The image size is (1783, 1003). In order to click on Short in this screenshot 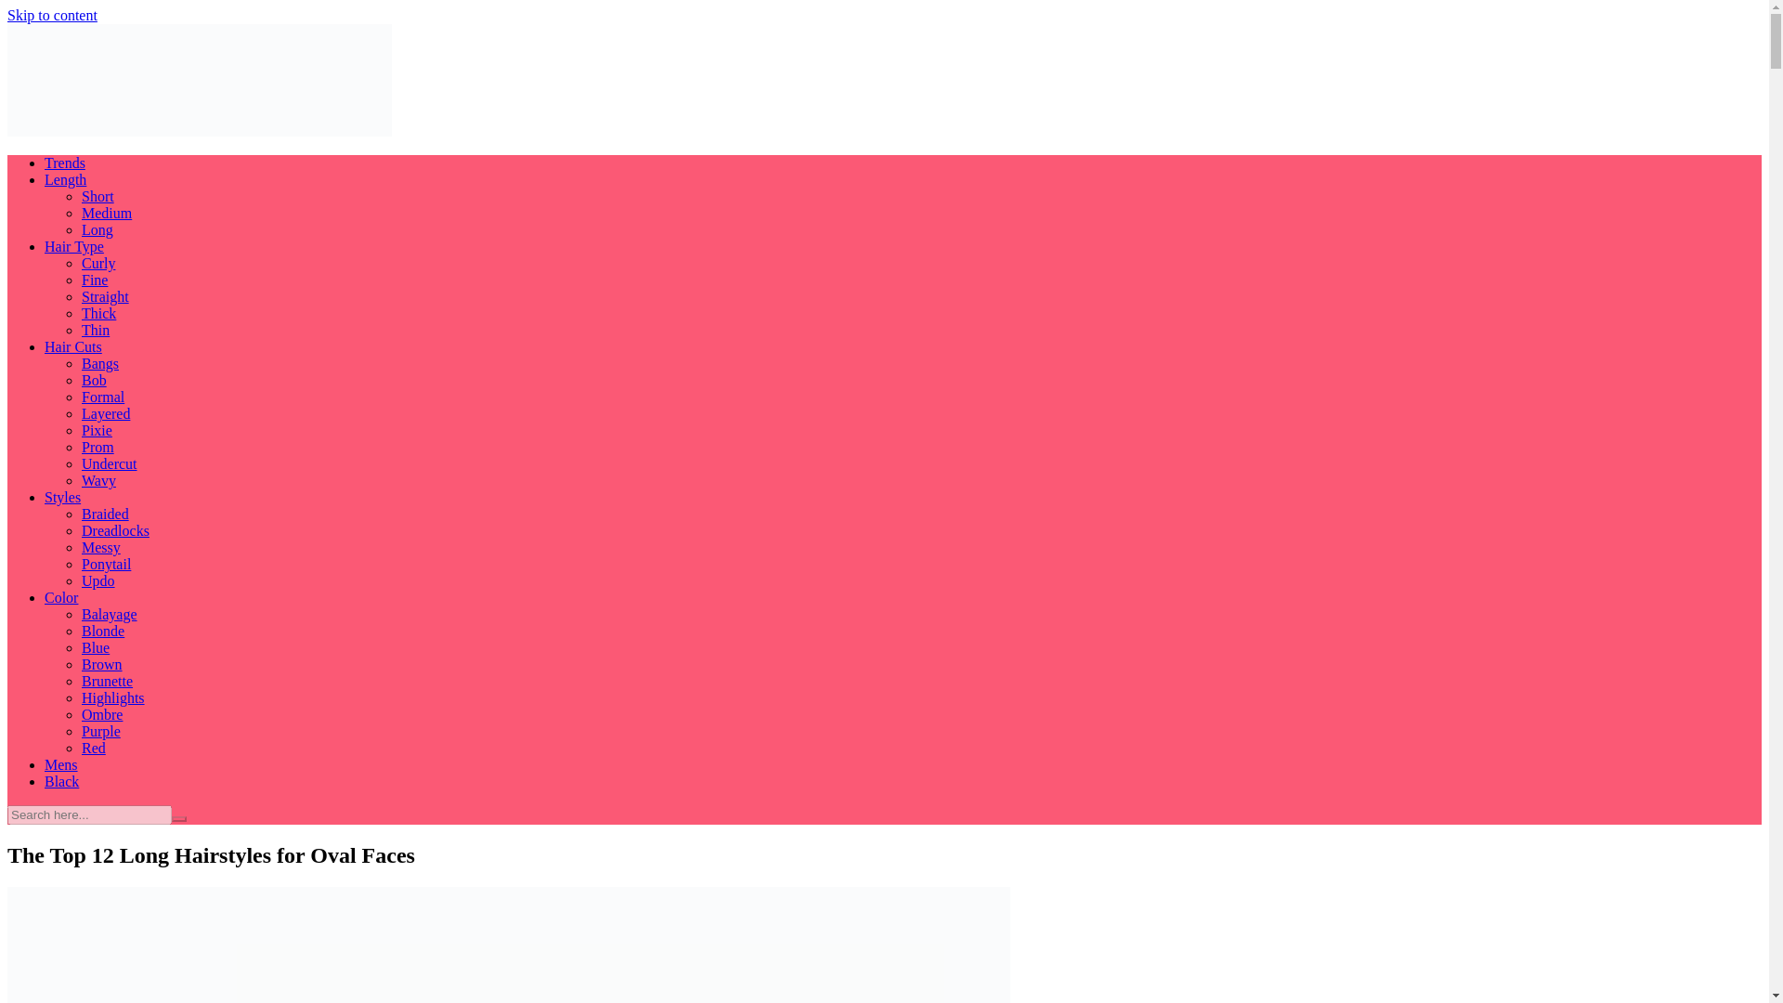, I will do `click(98, 197)`.